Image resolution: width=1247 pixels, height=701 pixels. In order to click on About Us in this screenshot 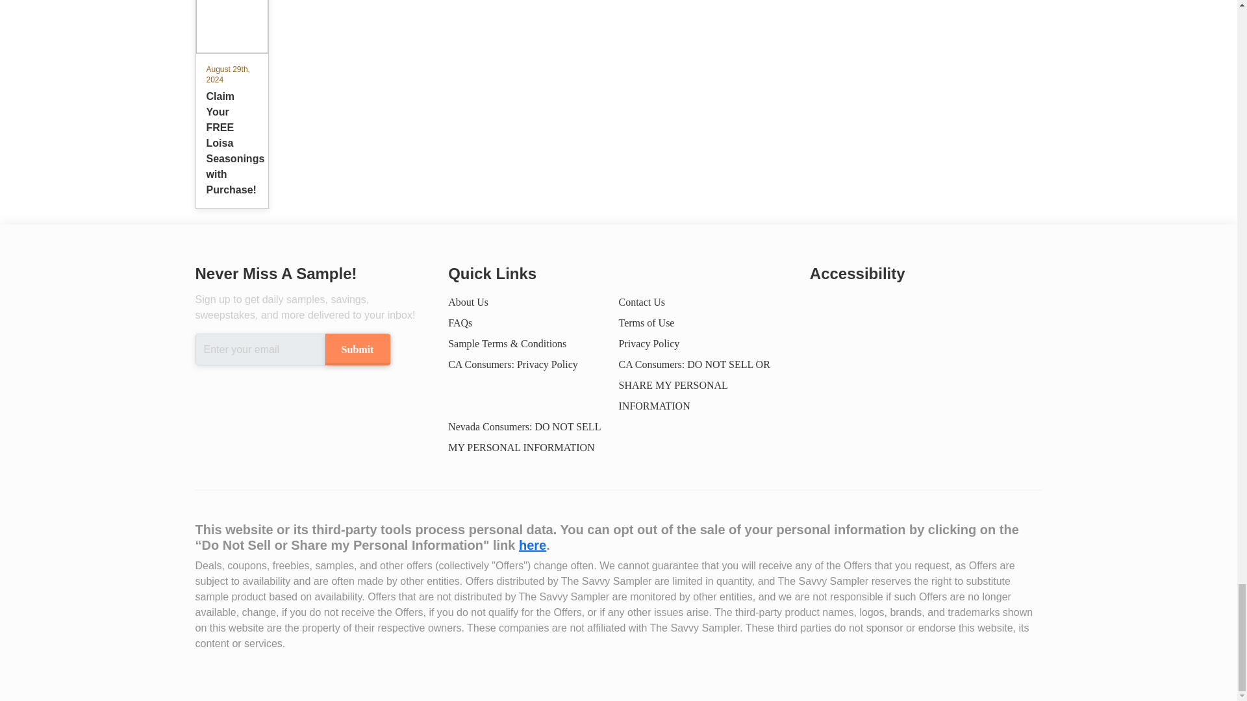, I will do `click(468, 302)`.